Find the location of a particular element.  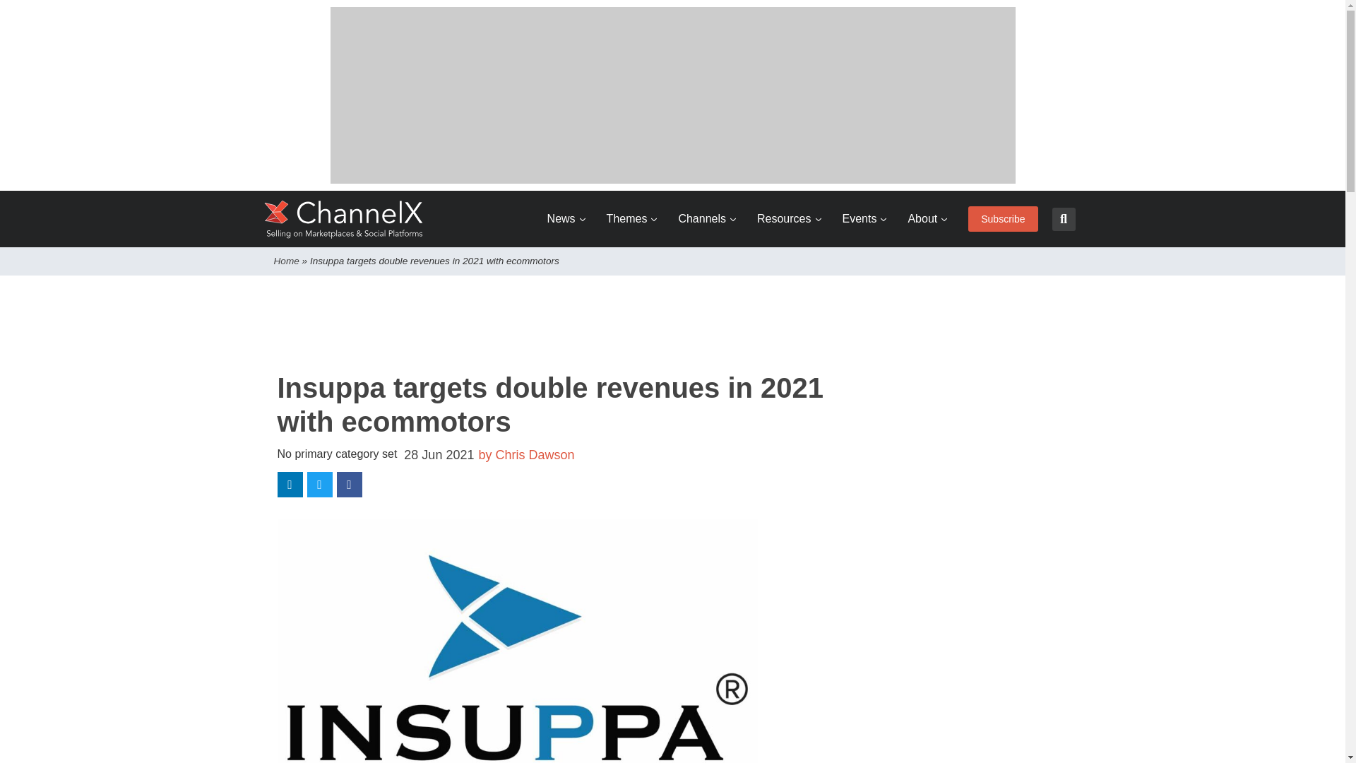

News is located at coordinates (566, 219).